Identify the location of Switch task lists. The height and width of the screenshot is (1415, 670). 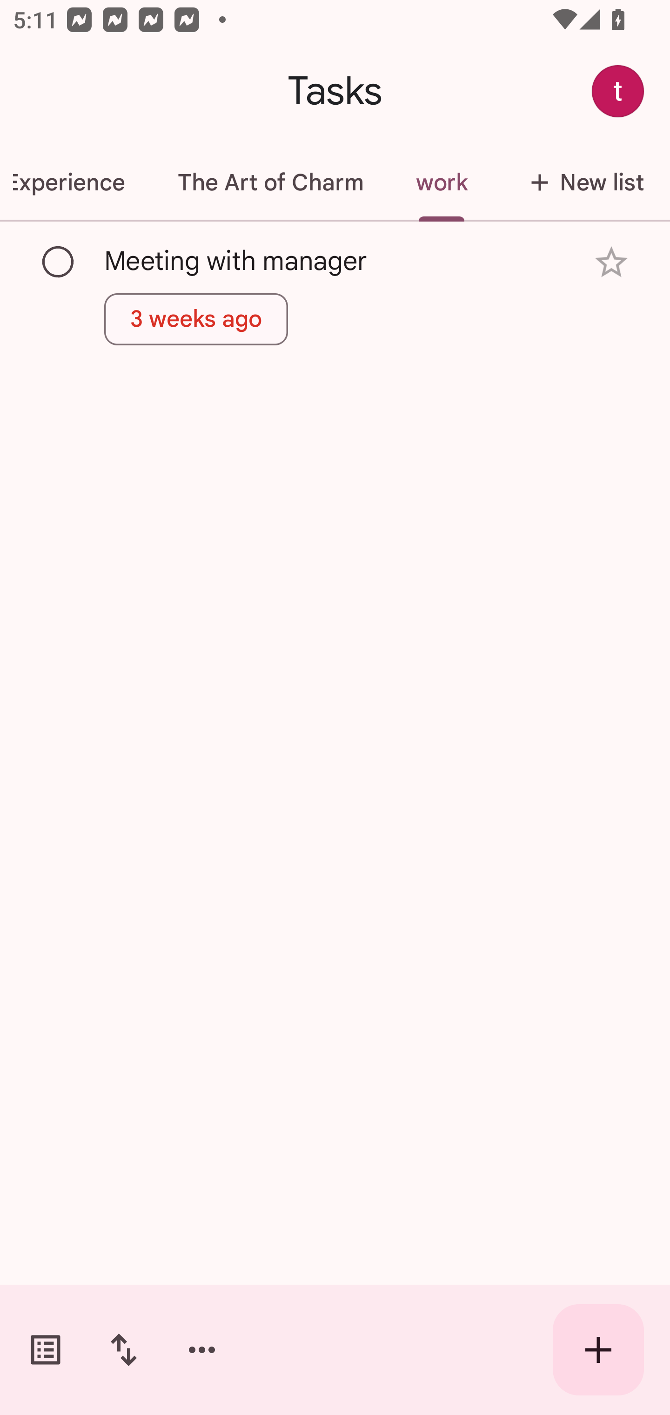
(46, 1350).